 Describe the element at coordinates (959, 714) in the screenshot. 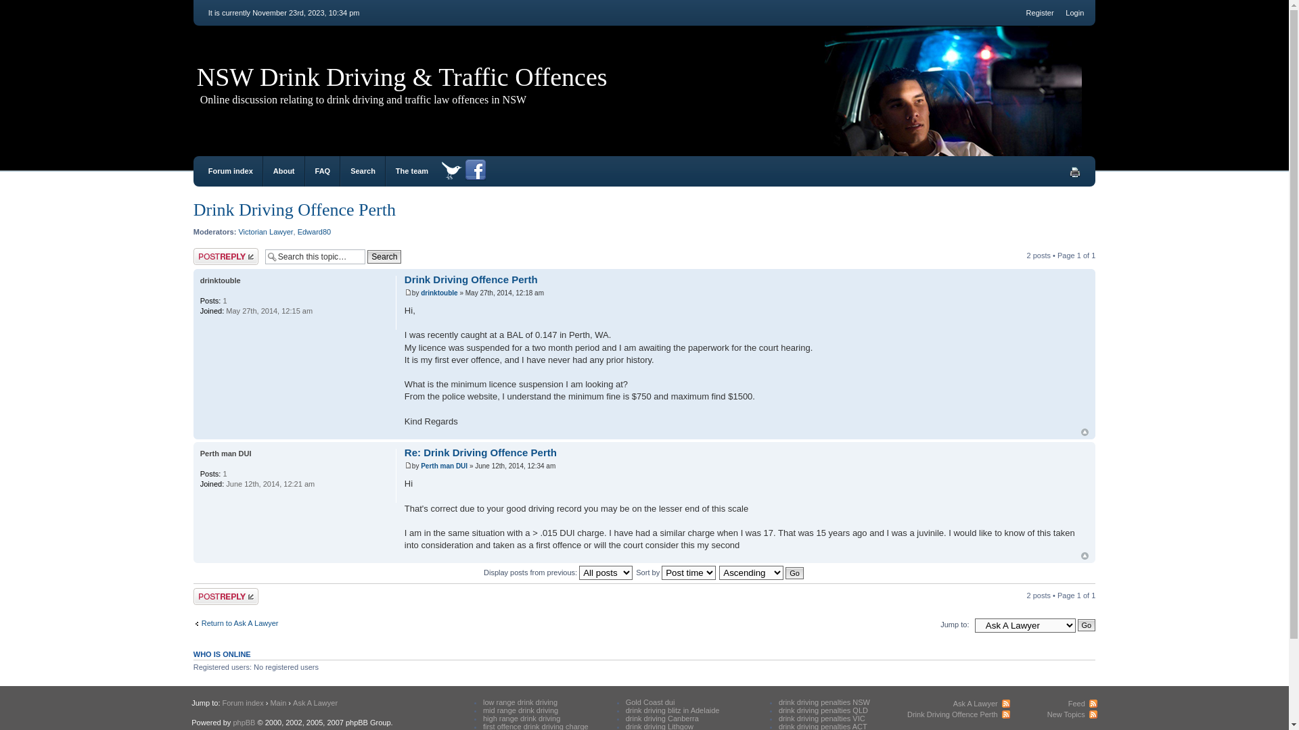

I see `Drink Driving Offence Perth` at that location.